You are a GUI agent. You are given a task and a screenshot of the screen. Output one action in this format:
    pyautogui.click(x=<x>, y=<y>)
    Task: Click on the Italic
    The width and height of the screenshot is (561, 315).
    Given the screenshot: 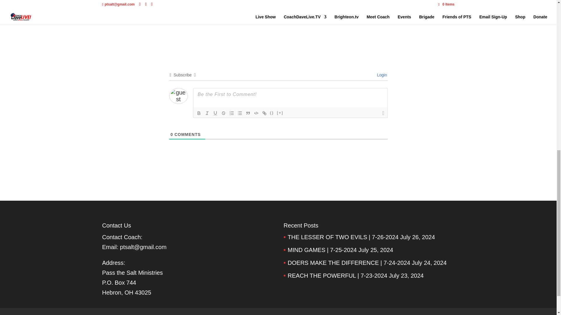 What is the action you would take?
    pyautogui.click(x=207, y=113)
    